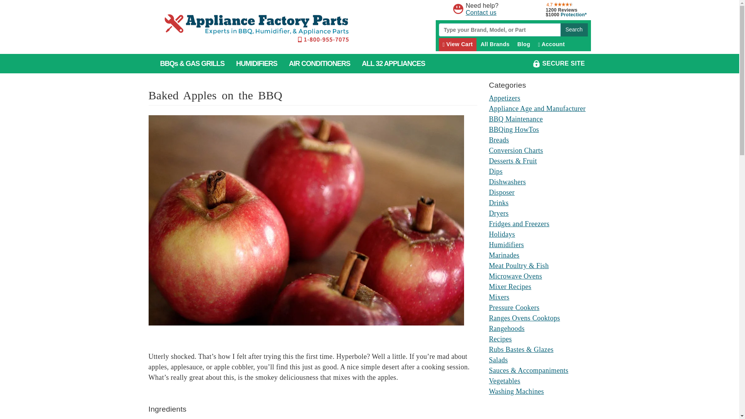  Describe the element at coordinates (516, 151) in the screenshot. I see `Conversion Charts` at that location.